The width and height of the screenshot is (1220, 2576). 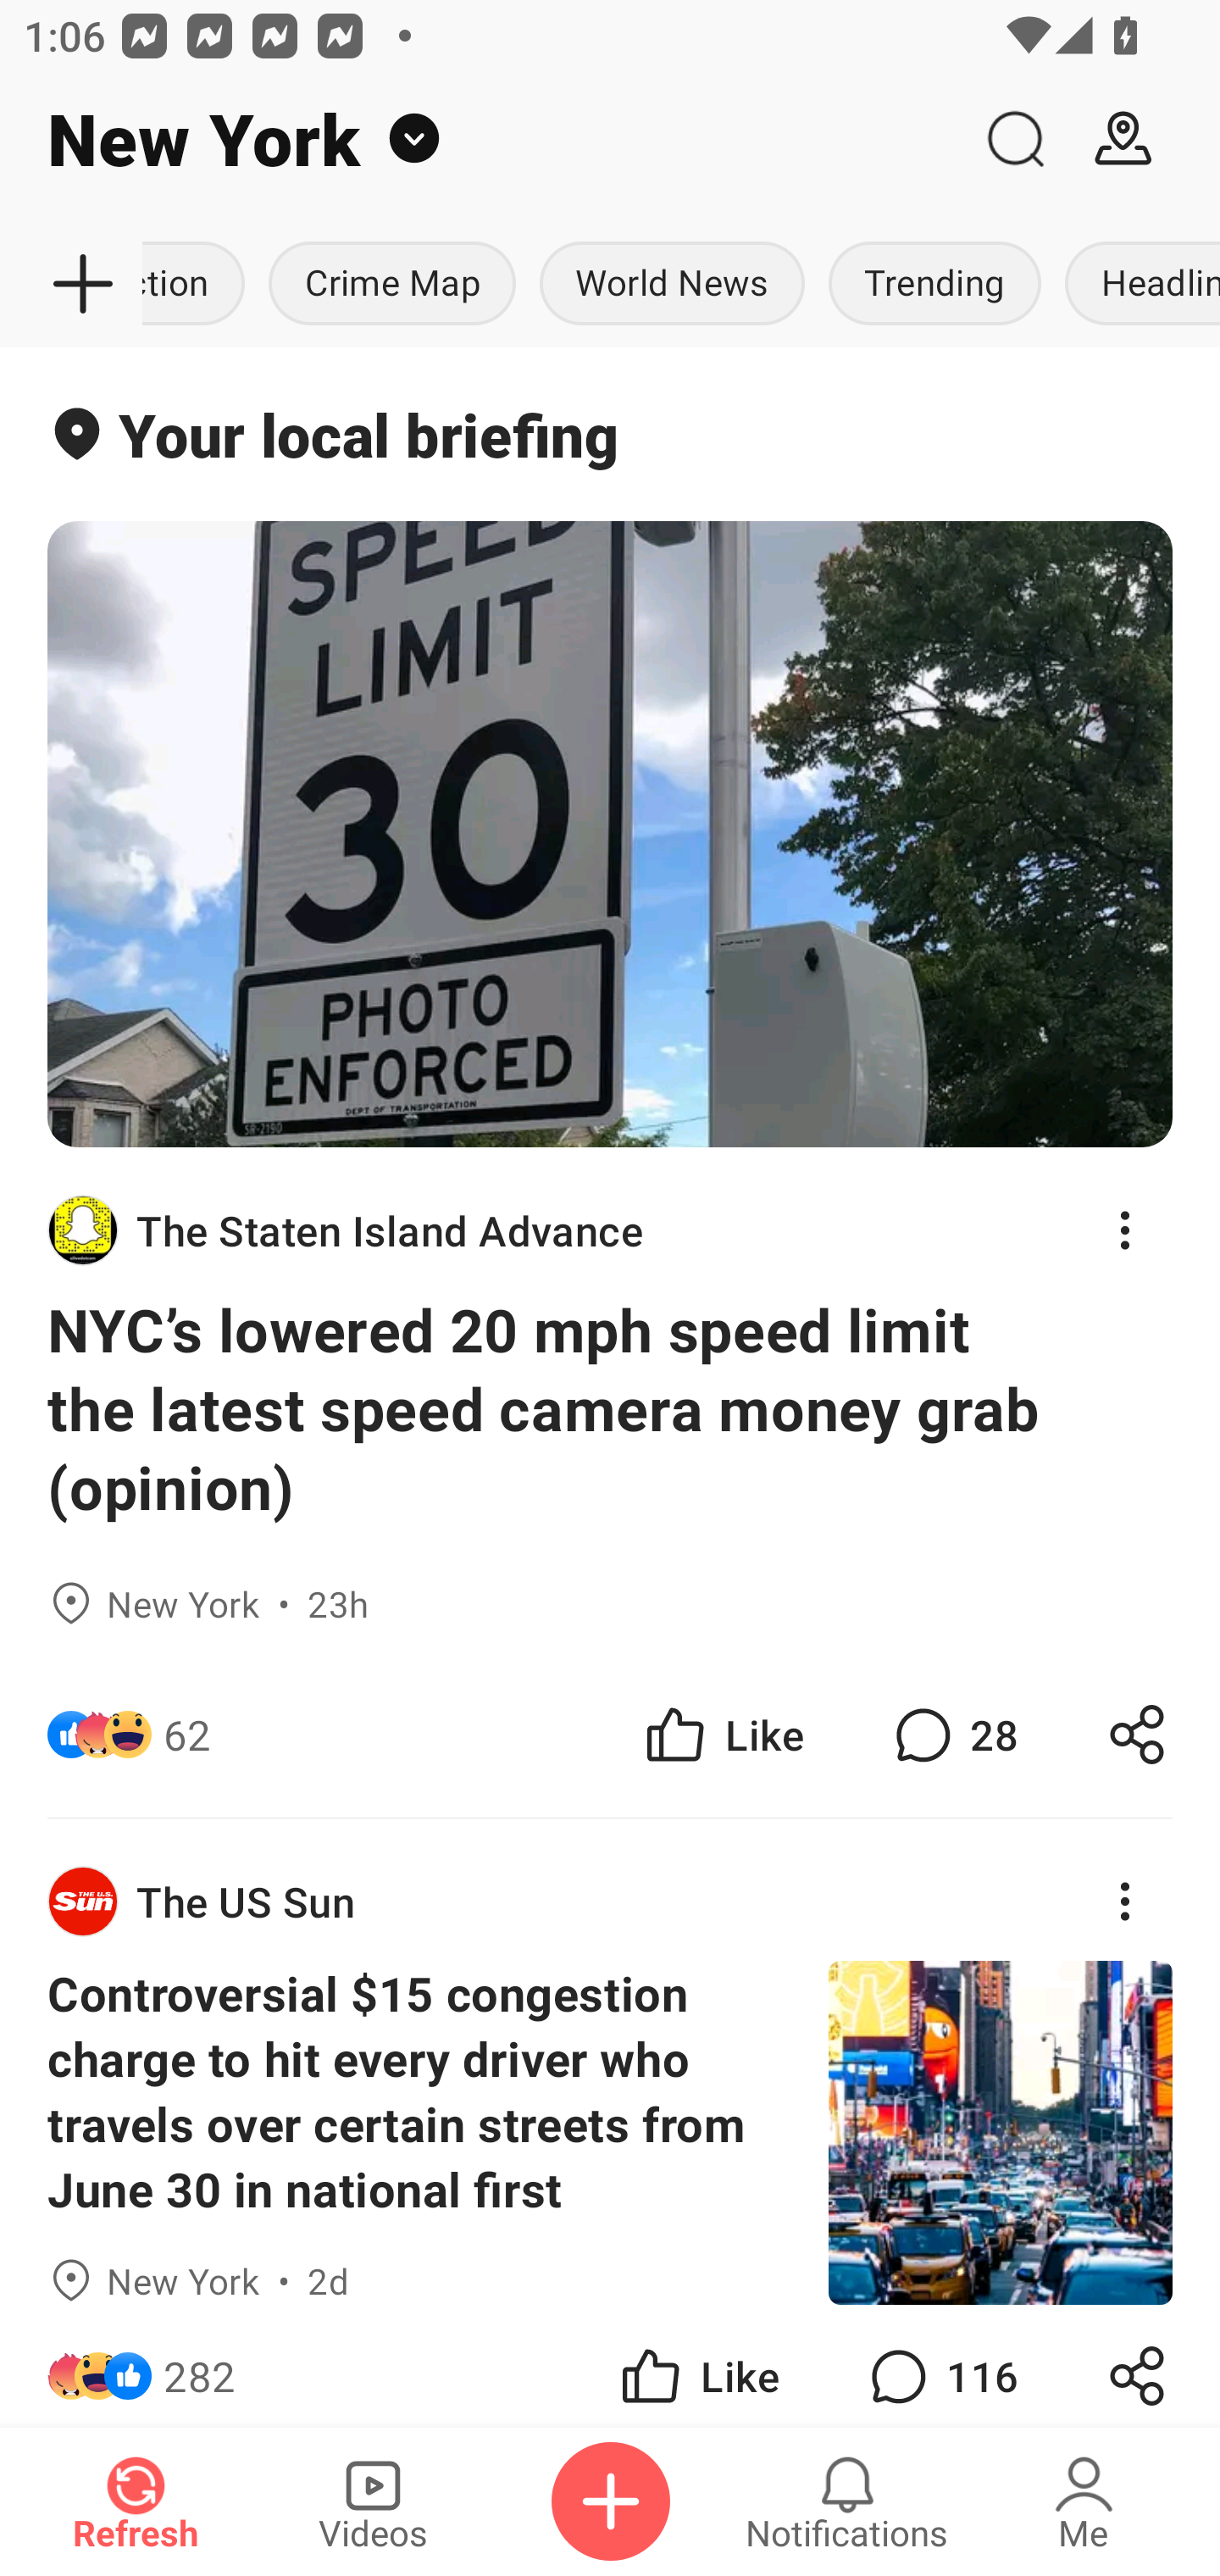 I want to click on 62, so click(x=186, y=1735).